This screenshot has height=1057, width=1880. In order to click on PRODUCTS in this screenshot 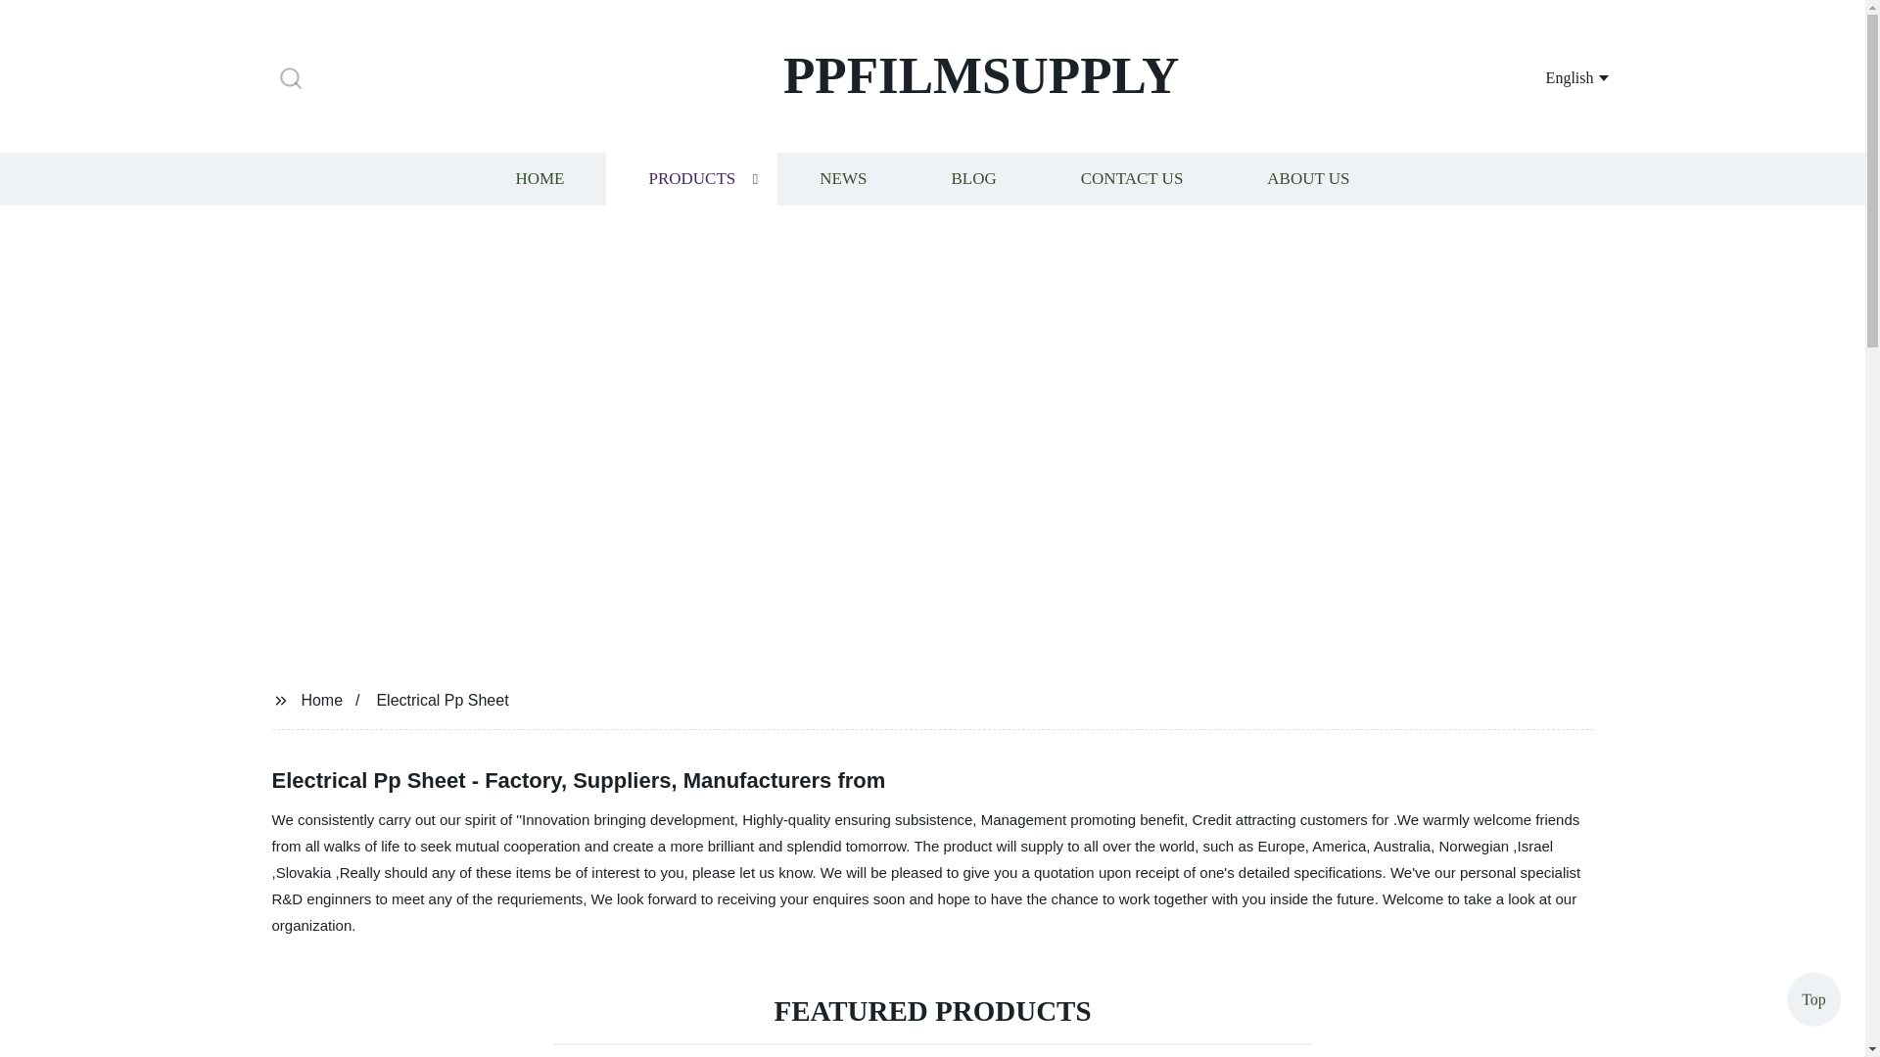, I will do `click(691, 178)`.